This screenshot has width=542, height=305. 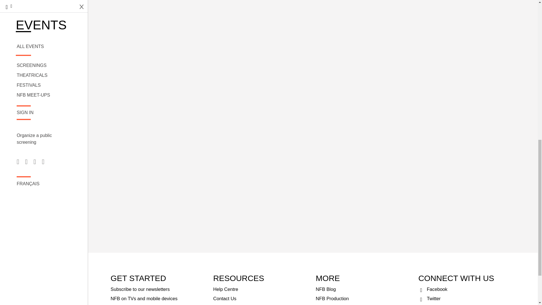 I want to click on NFB Blog, so click(x=364, y=289).